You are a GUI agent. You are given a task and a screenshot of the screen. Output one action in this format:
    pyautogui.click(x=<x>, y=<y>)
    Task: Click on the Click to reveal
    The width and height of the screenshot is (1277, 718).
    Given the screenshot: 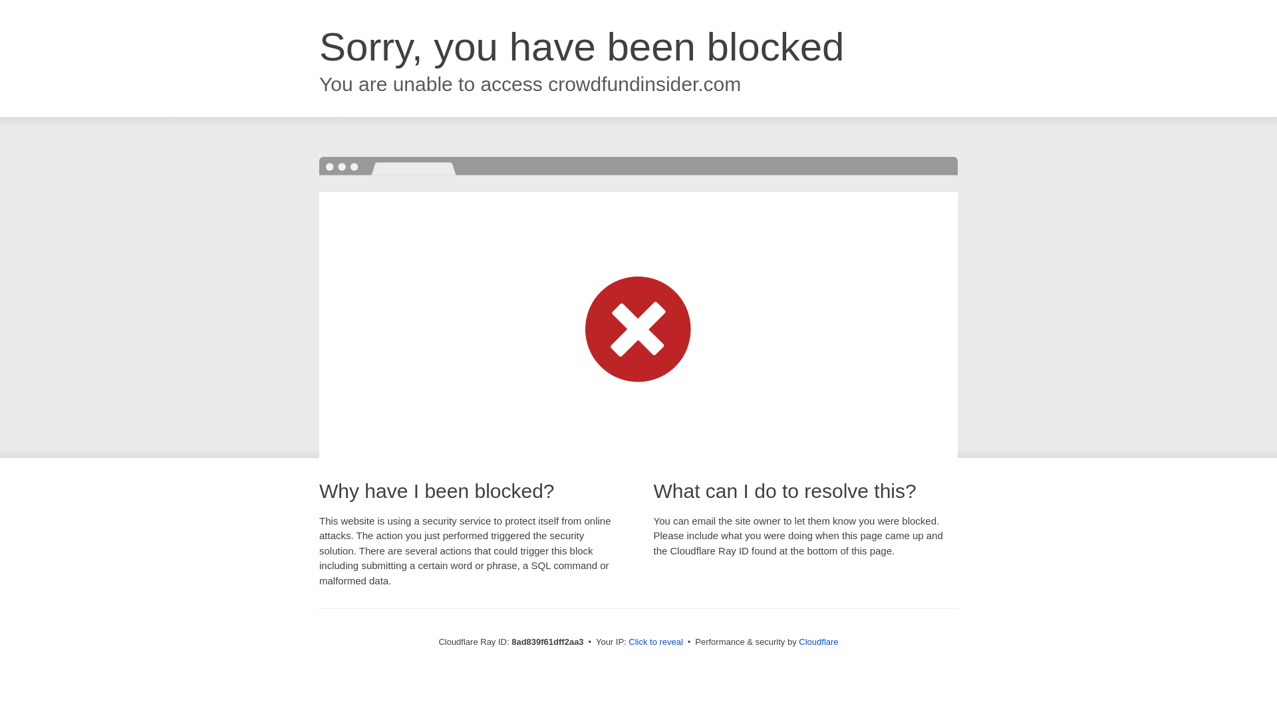 What is the action you would take?
    pyautogui.click(x=656, y=642)
    